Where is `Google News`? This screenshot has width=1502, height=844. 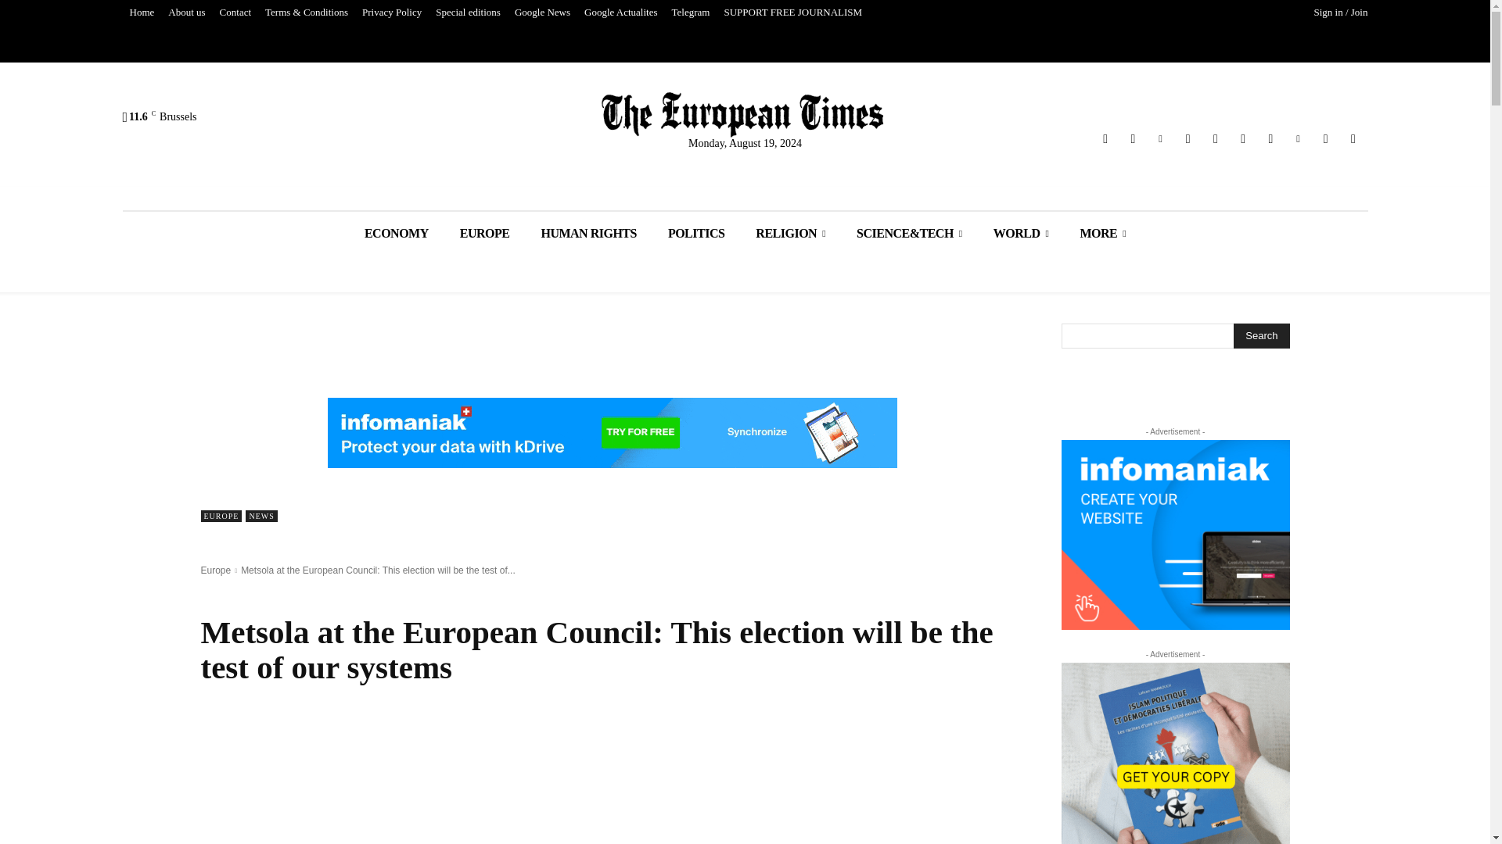
Google News is located at coordinates (541, 13).